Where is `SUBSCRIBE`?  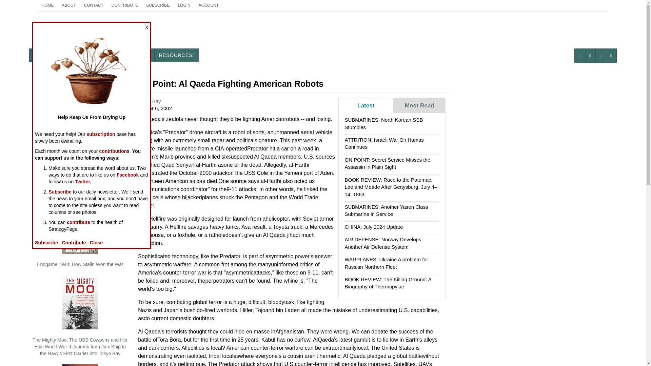 SUBSCRIBE is located at coordinates (158, 5).